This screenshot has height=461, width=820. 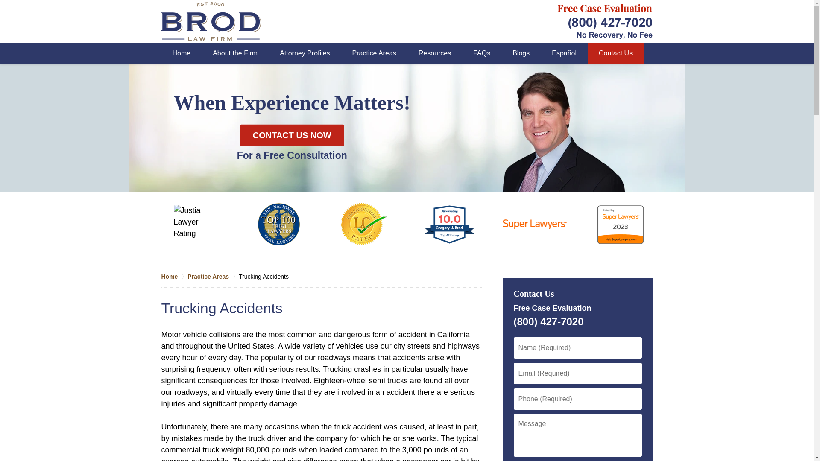 What do you see at coordinates (213, 277) in the screenshot?
I see `Practice Areas` at bounding box center [213, 277].